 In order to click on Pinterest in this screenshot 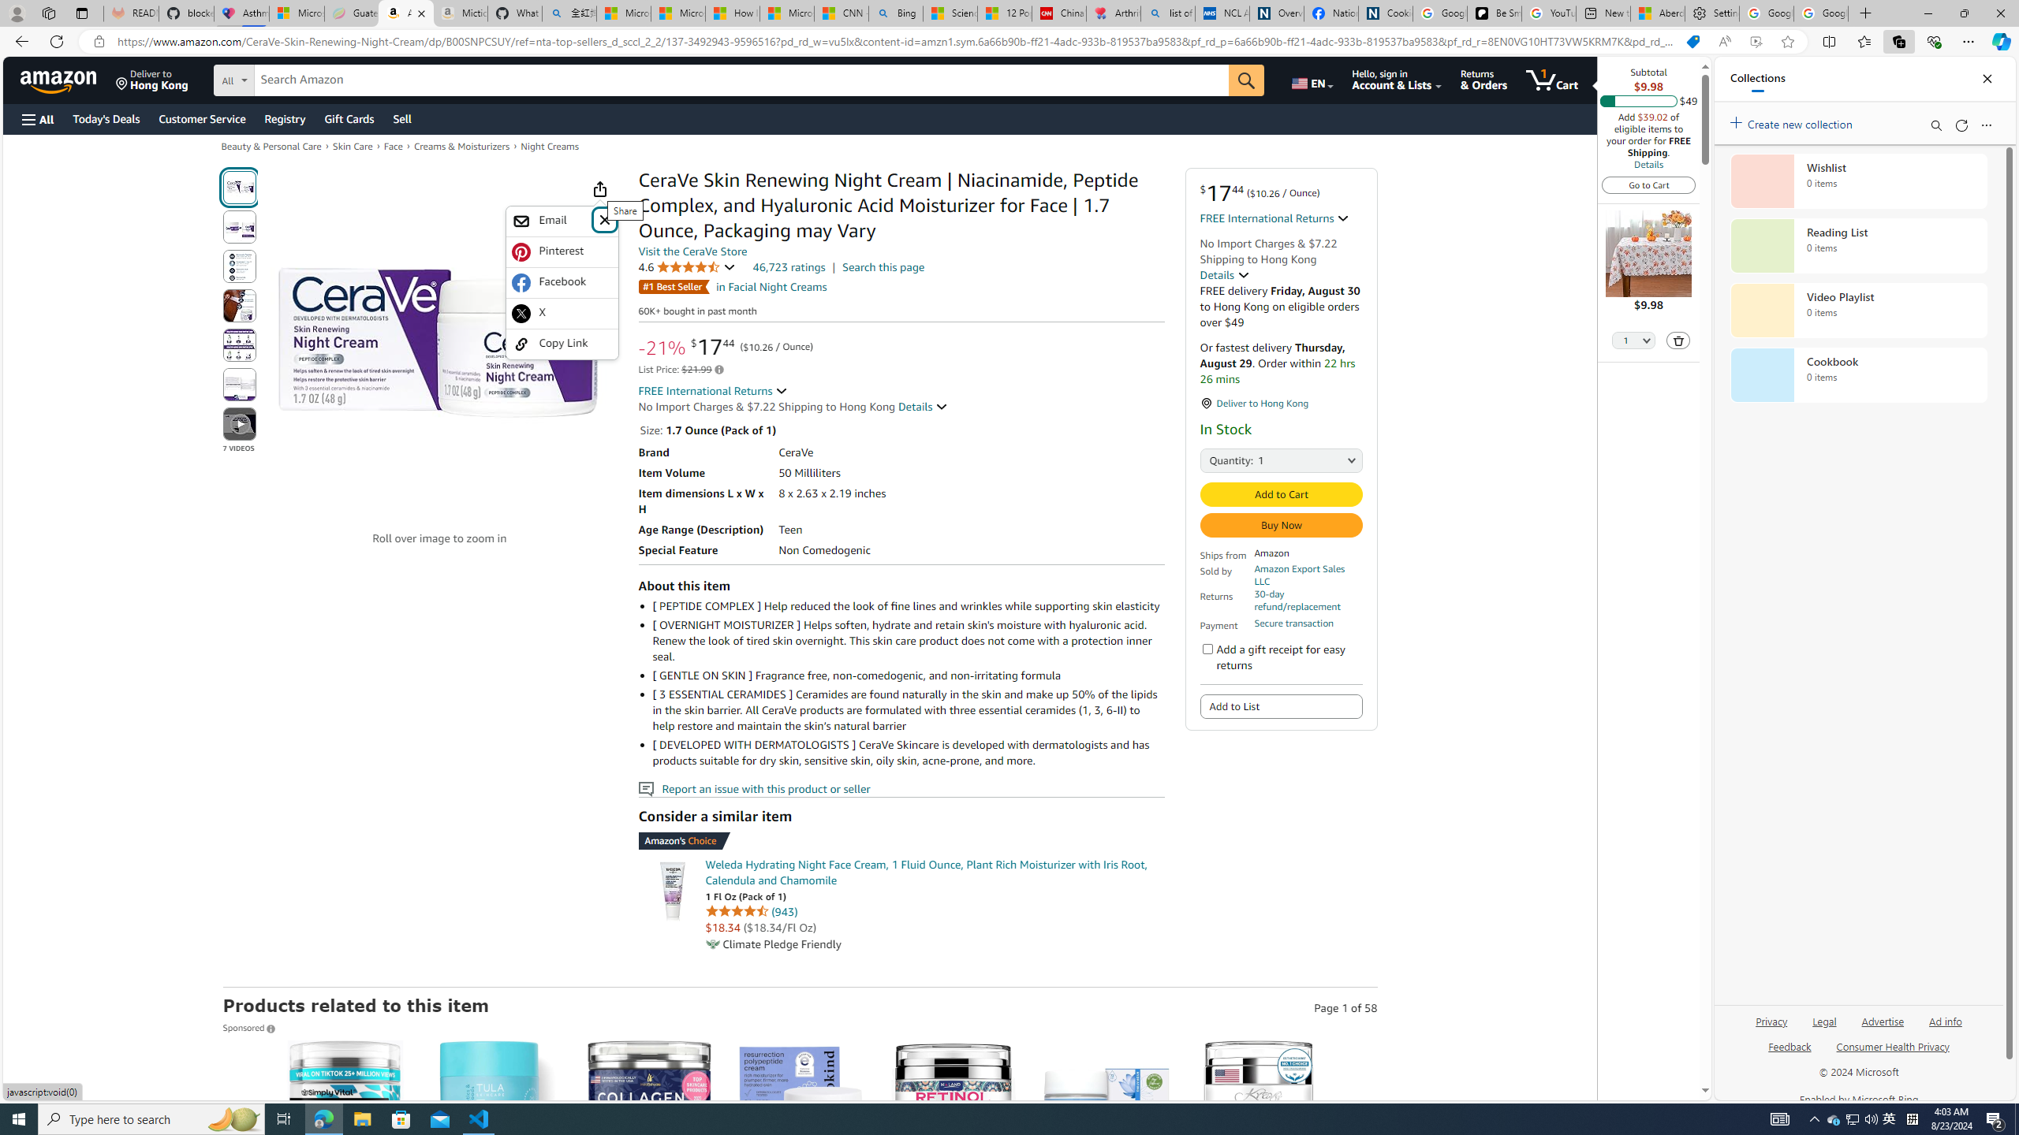, I will do `click(562, 251)`.